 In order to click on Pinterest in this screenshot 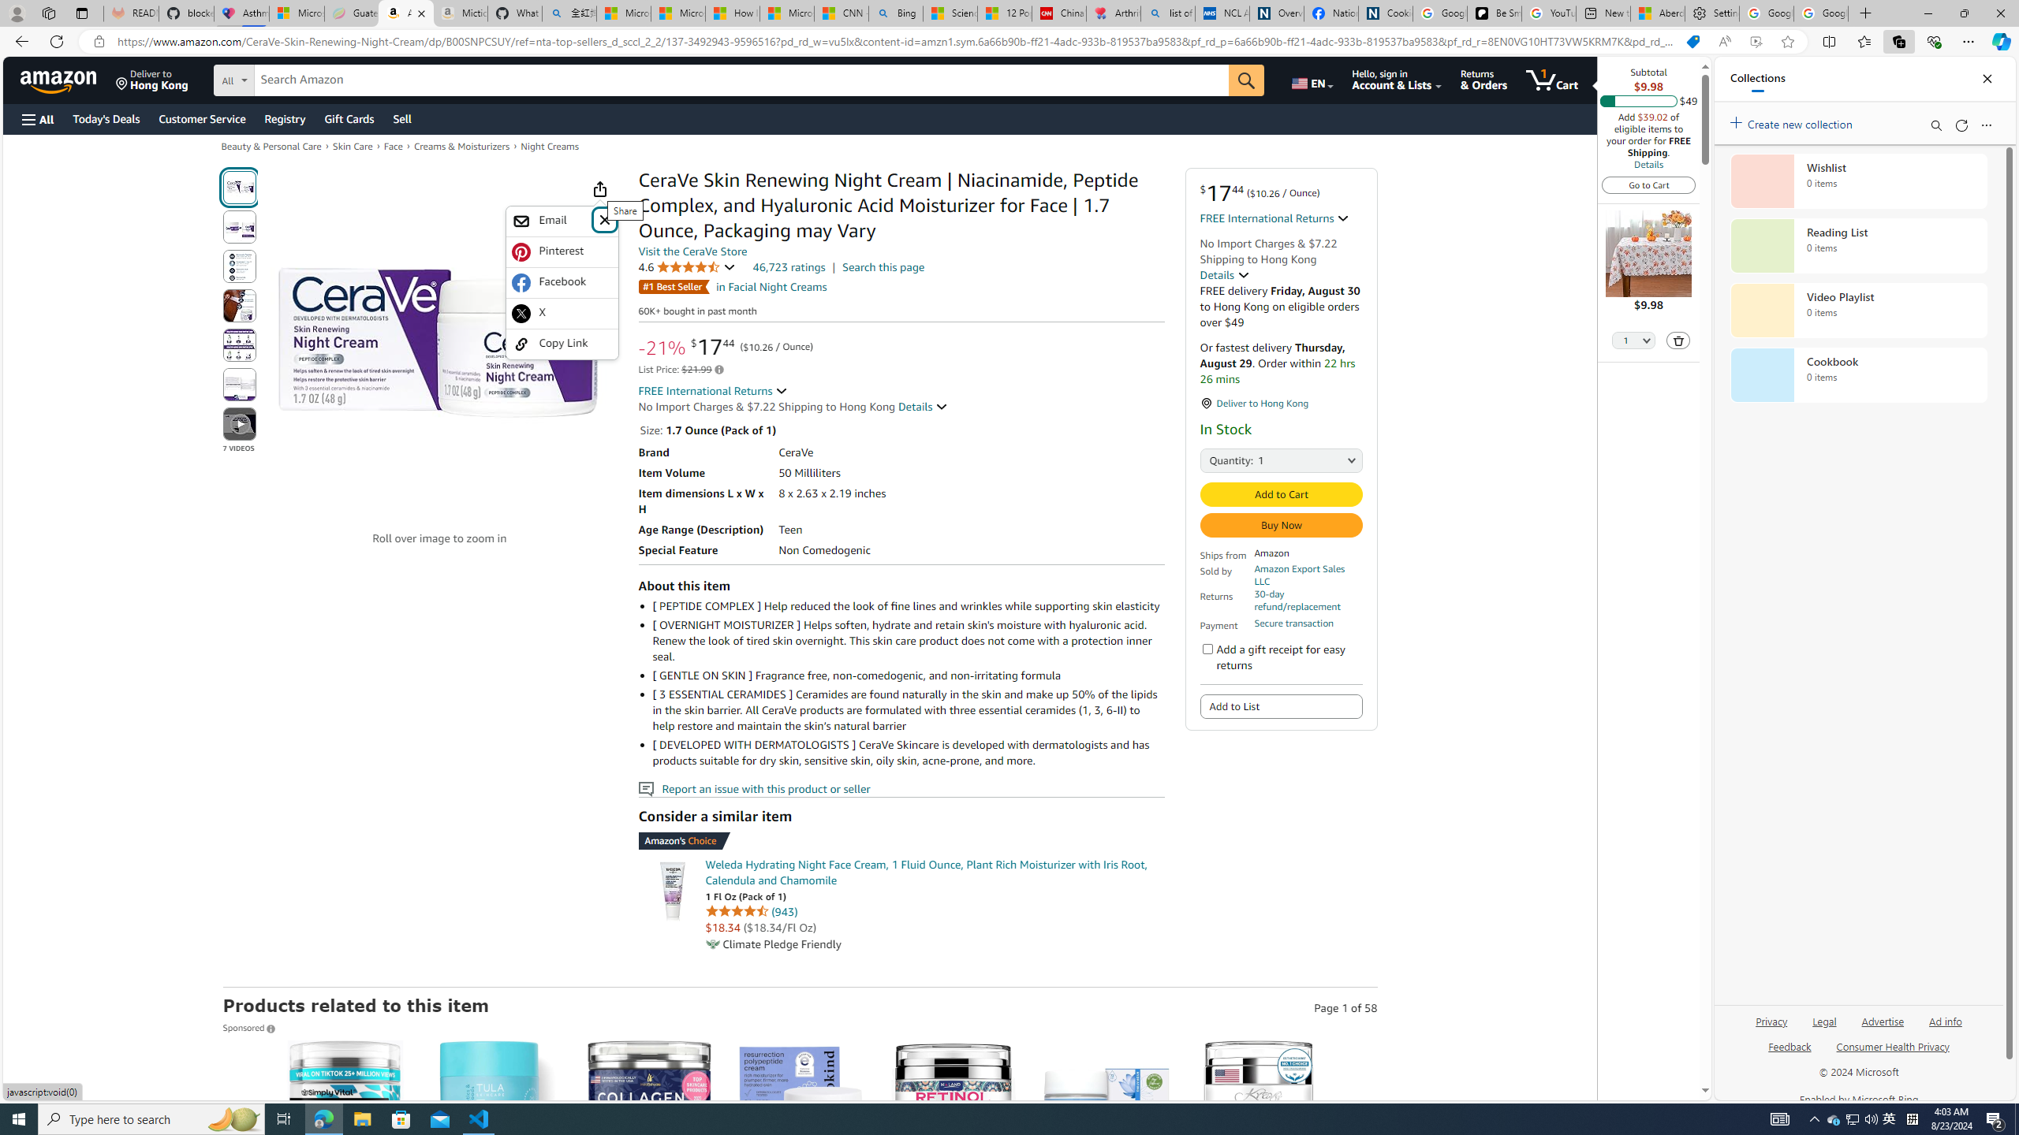, I will do `click(562, 251)`.